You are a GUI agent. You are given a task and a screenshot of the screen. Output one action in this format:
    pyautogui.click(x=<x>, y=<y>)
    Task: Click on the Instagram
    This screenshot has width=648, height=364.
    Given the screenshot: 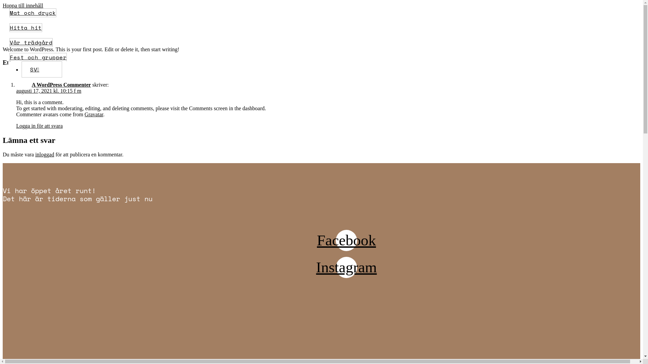 What is the action you would take?
    pyautogui.click(x=346, y=268)
    